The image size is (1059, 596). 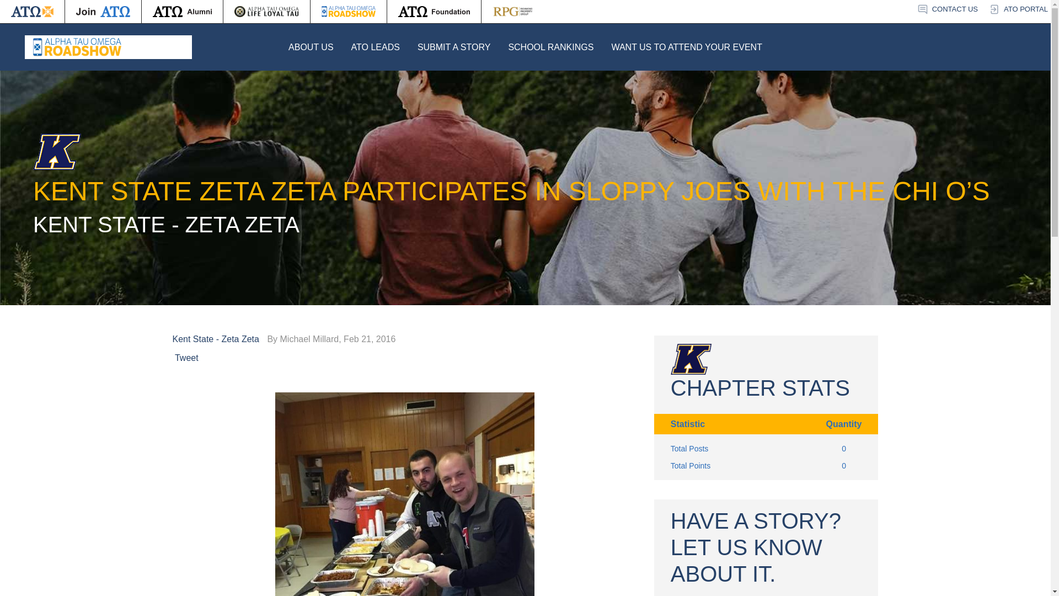 What do you see at coordinates (32, 12) in the screenshot?
I see `ATO Home` at bounding box center [32, 12].